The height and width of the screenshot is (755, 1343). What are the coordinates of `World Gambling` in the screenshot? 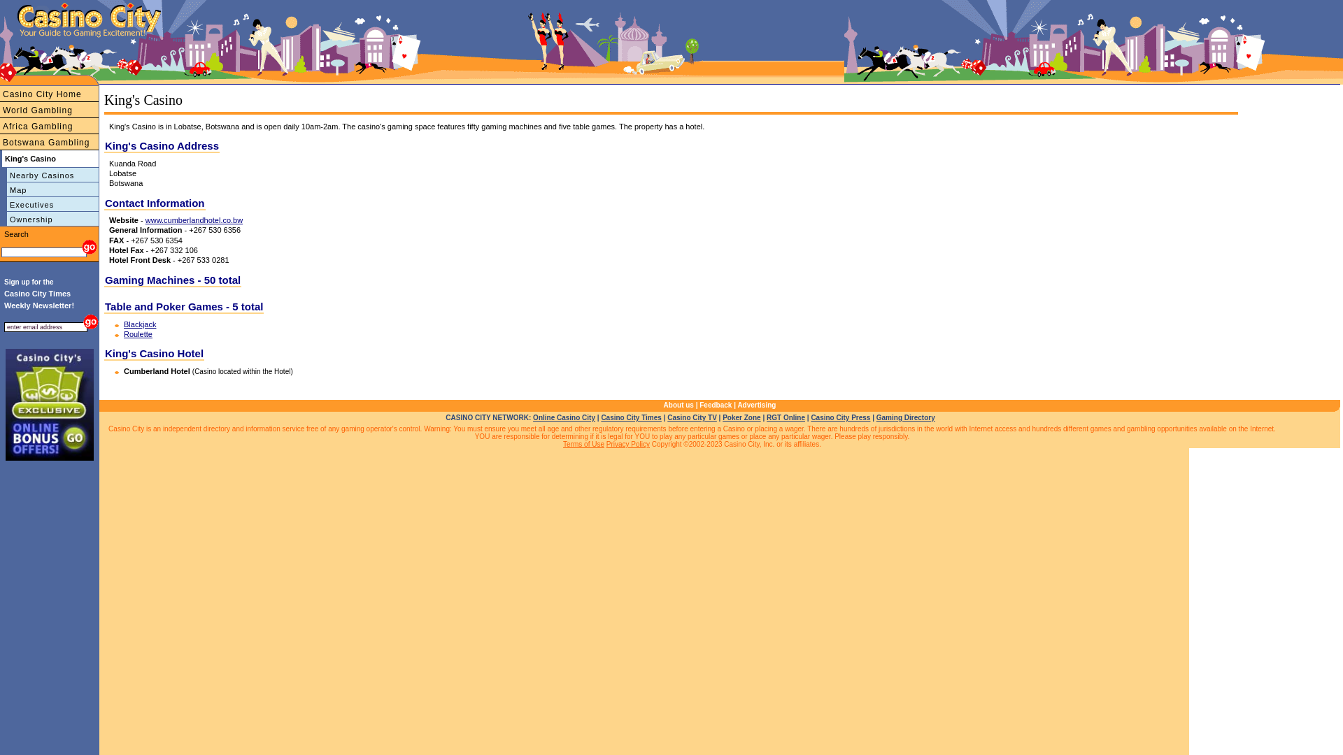 It's located at (49, 110).